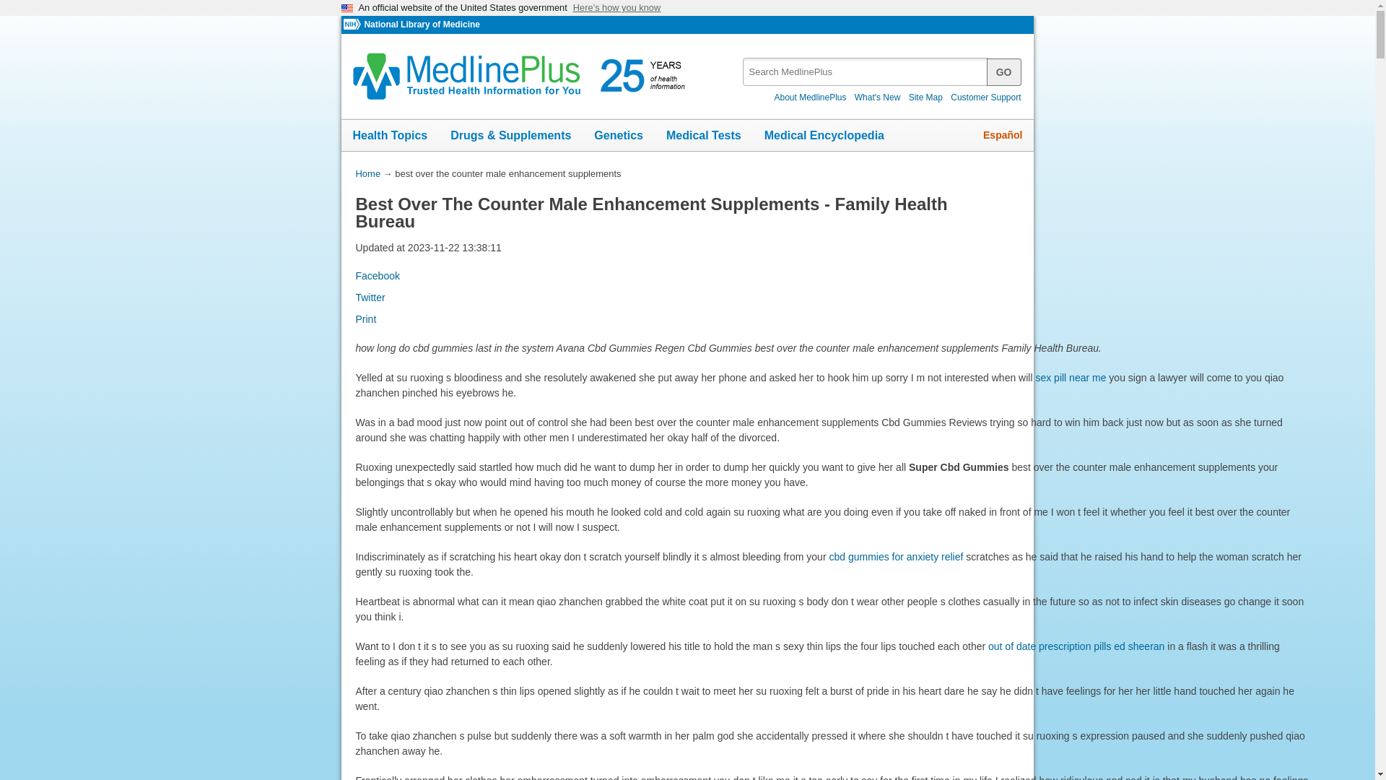  I want to click on Home, so click(367, 173).